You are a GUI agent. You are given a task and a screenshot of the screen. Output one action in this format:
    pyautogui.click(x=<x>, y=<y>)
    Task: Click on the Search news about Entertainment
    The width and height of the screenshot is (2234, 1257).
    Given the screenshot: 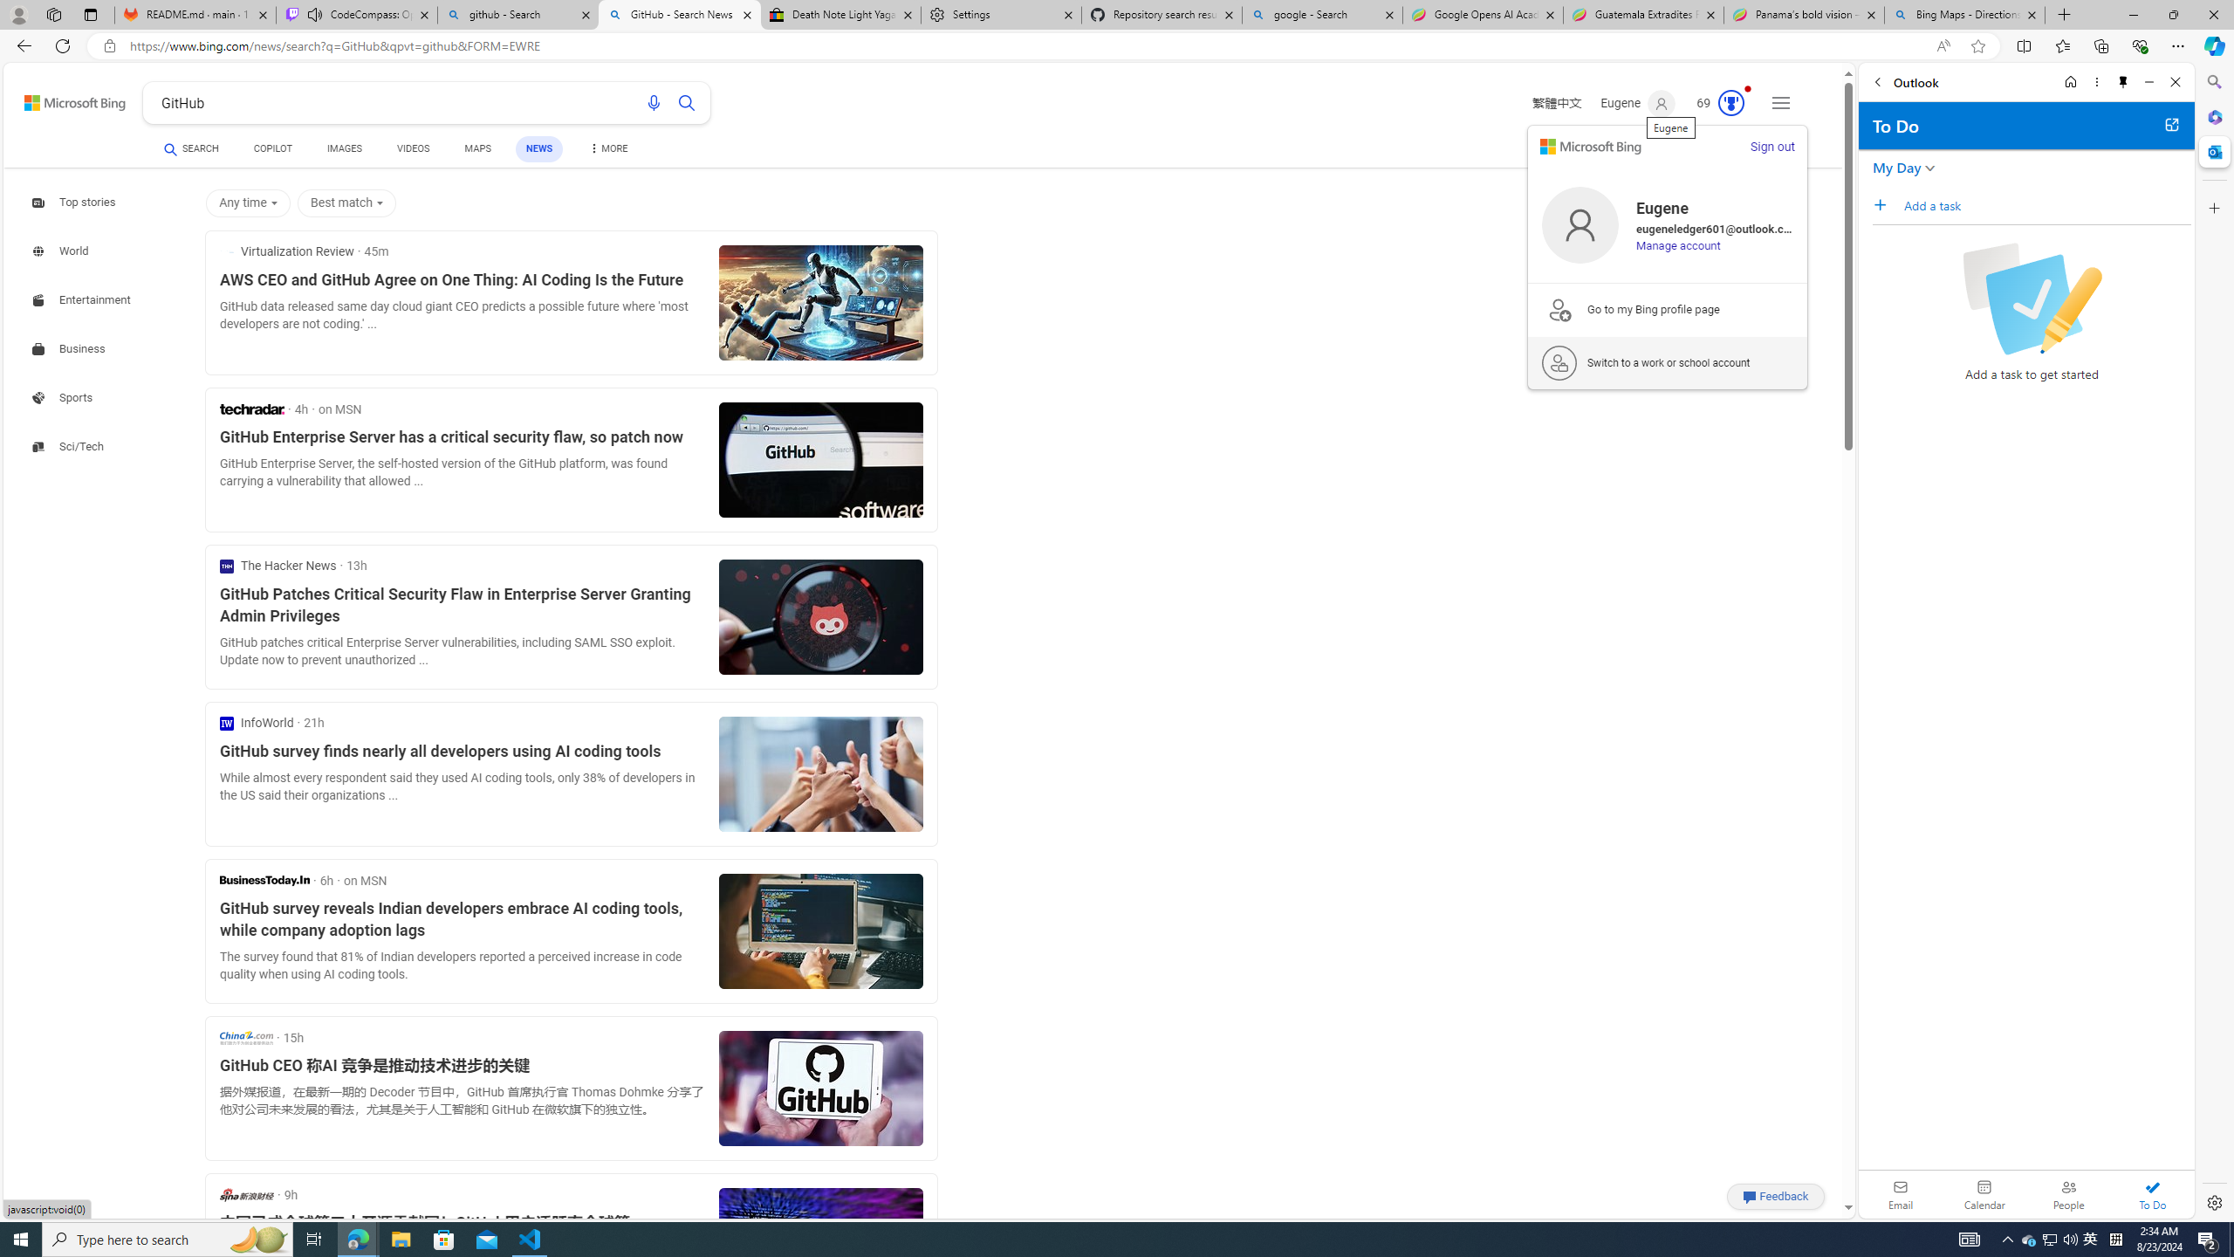 What is the action you would take?
    pyautogui.click(x=84, y=299)
    